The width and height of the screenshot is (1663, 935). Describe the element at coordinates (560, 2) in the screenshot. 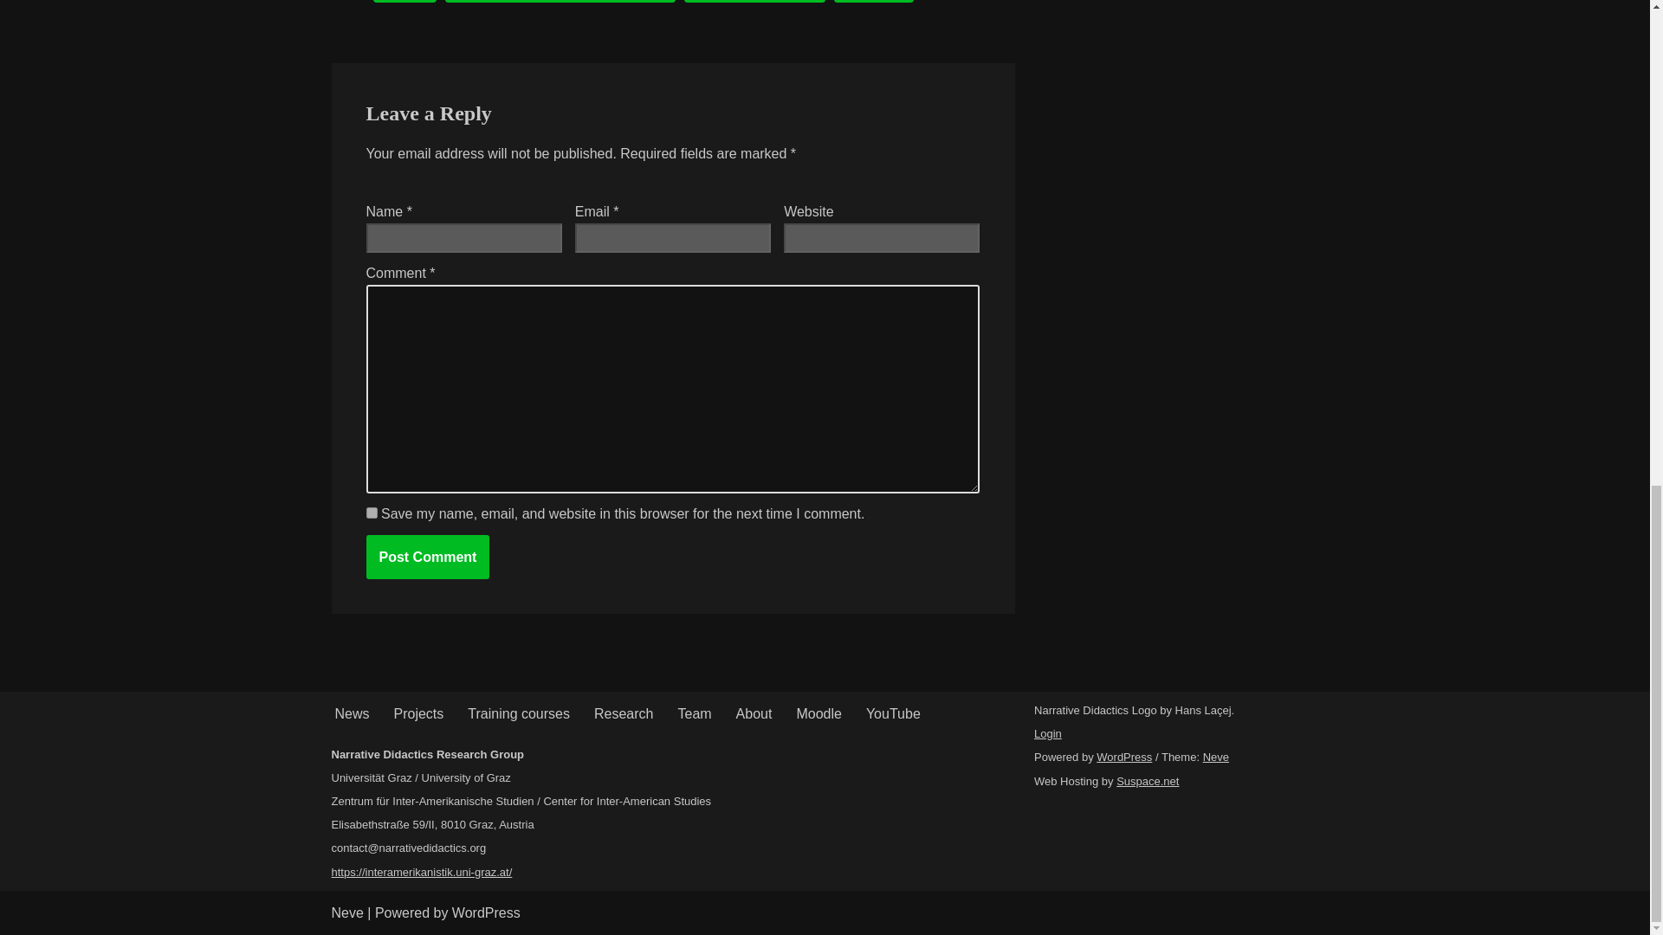

I see `Department of Translation Studies` at that location.